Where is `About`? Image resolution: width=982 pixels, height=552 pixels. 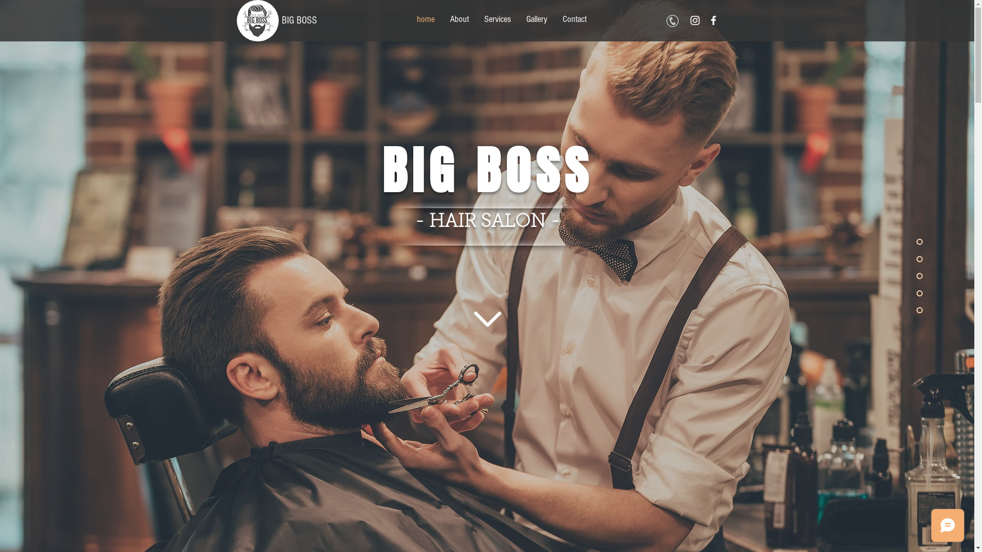
About is located at coordinates (459, 19).